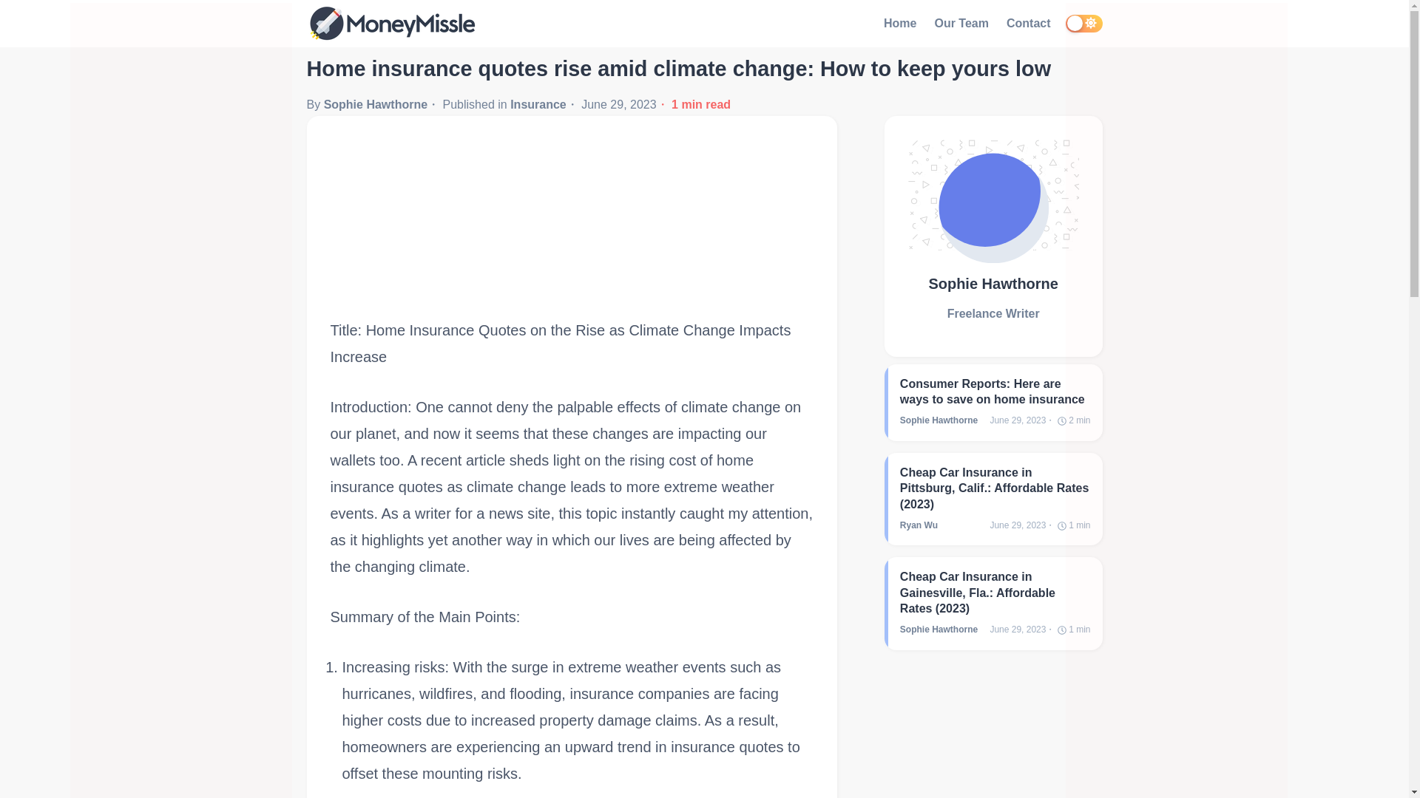  Describe the element at coordinates (995, 392) in the screenshot. I see `Consumer Reports: Here are ways to save on home insurance` at that location.